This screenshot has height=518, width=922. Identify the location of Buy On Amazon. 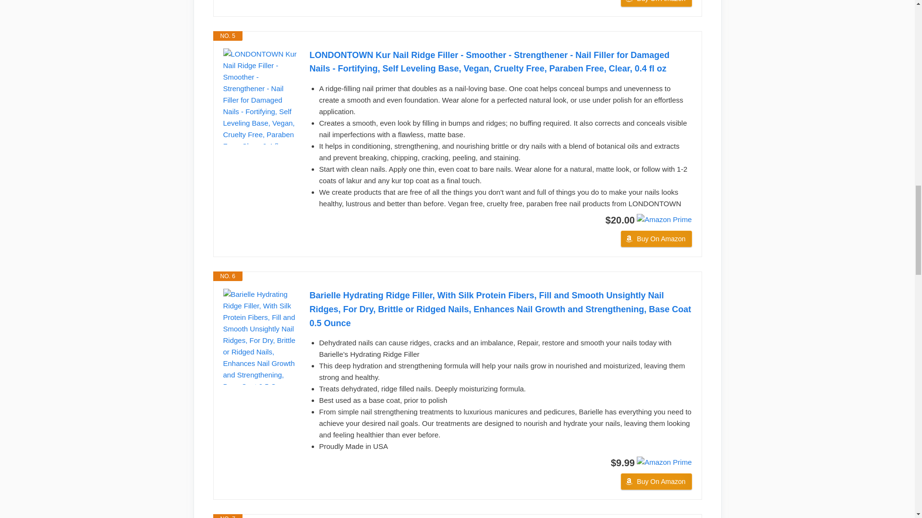
(656, 239).